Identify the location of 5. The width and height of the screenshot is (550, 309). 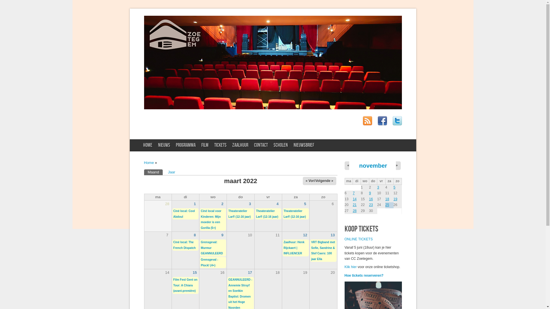
(305, 204).